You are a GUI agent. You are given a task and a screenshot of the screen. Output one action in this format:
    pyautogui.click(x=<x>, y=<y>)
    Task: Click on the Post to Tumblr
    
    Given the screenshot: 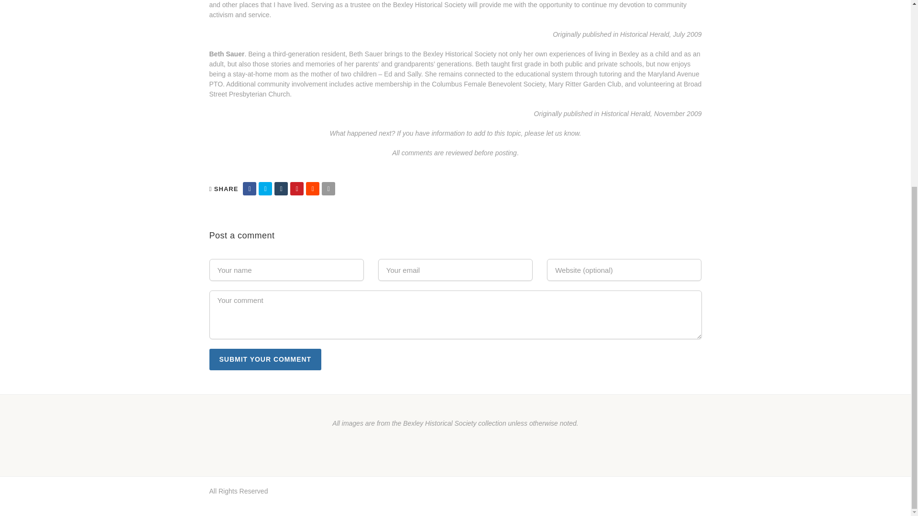 What is the action you would take?
    pyautogui.click(x=281, y=188)
    